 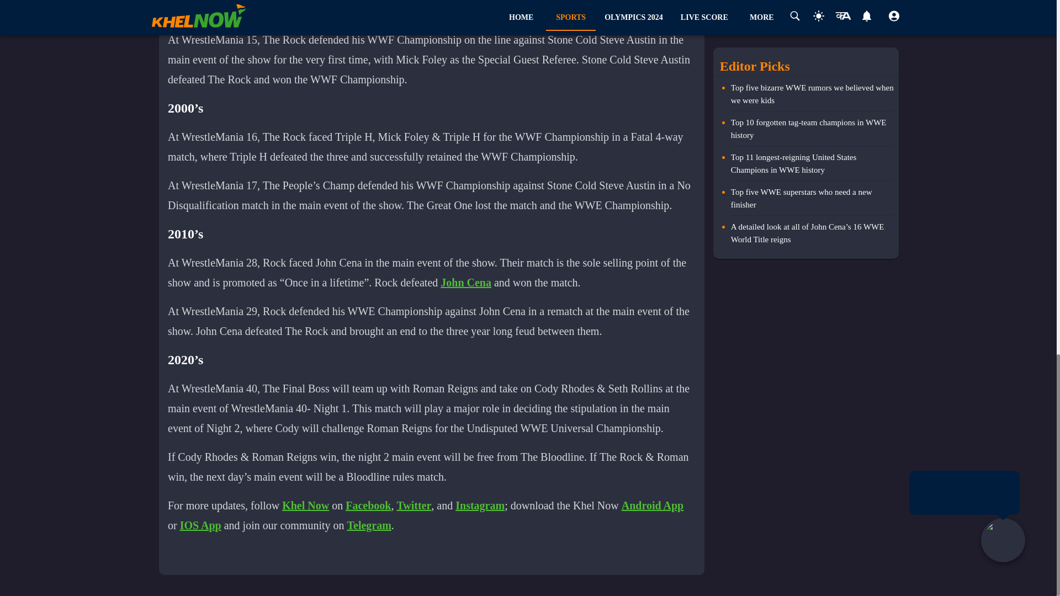 What do you see at coordinates (480, 505) in the screenshot?
I see `Instagram` at bounding box center [480, 505].